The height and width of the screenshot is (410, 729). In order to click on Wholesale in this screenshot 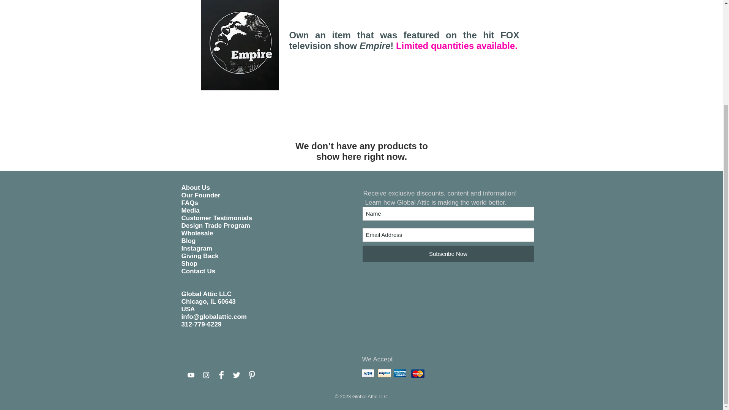, I will do `click(197, 233)`.